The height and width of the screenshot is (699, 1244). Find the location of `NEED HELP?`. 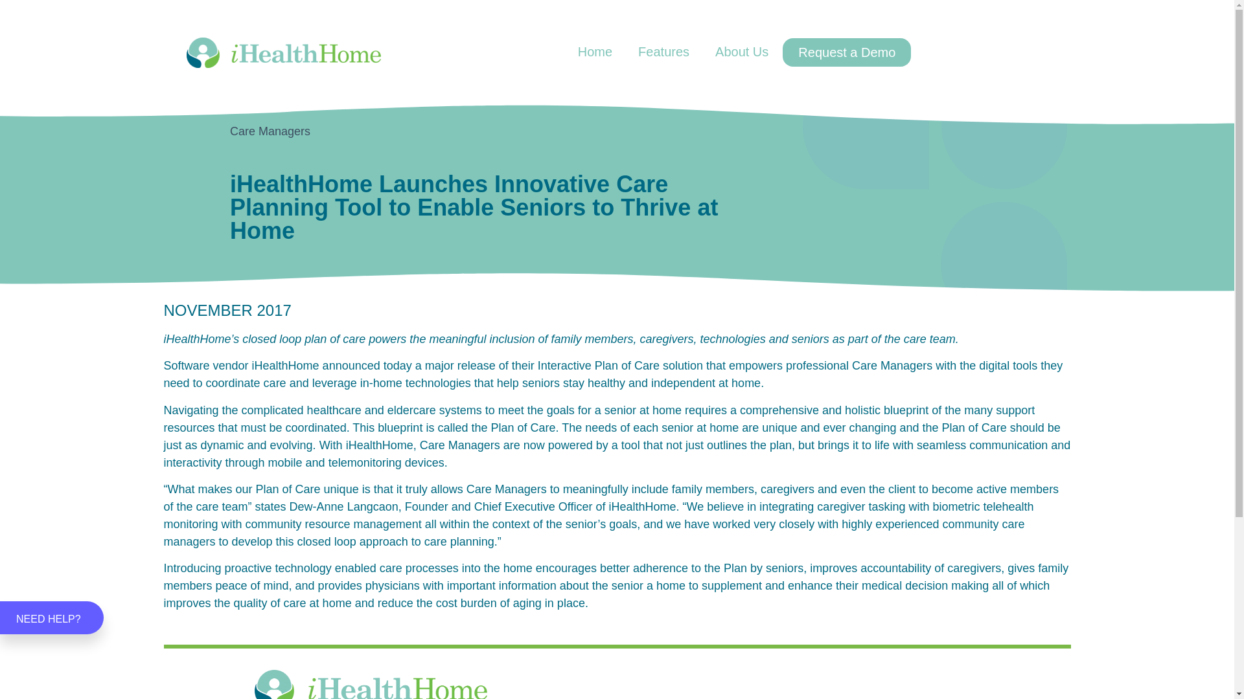

NEED HELP? is located at coordinates (52, 617).